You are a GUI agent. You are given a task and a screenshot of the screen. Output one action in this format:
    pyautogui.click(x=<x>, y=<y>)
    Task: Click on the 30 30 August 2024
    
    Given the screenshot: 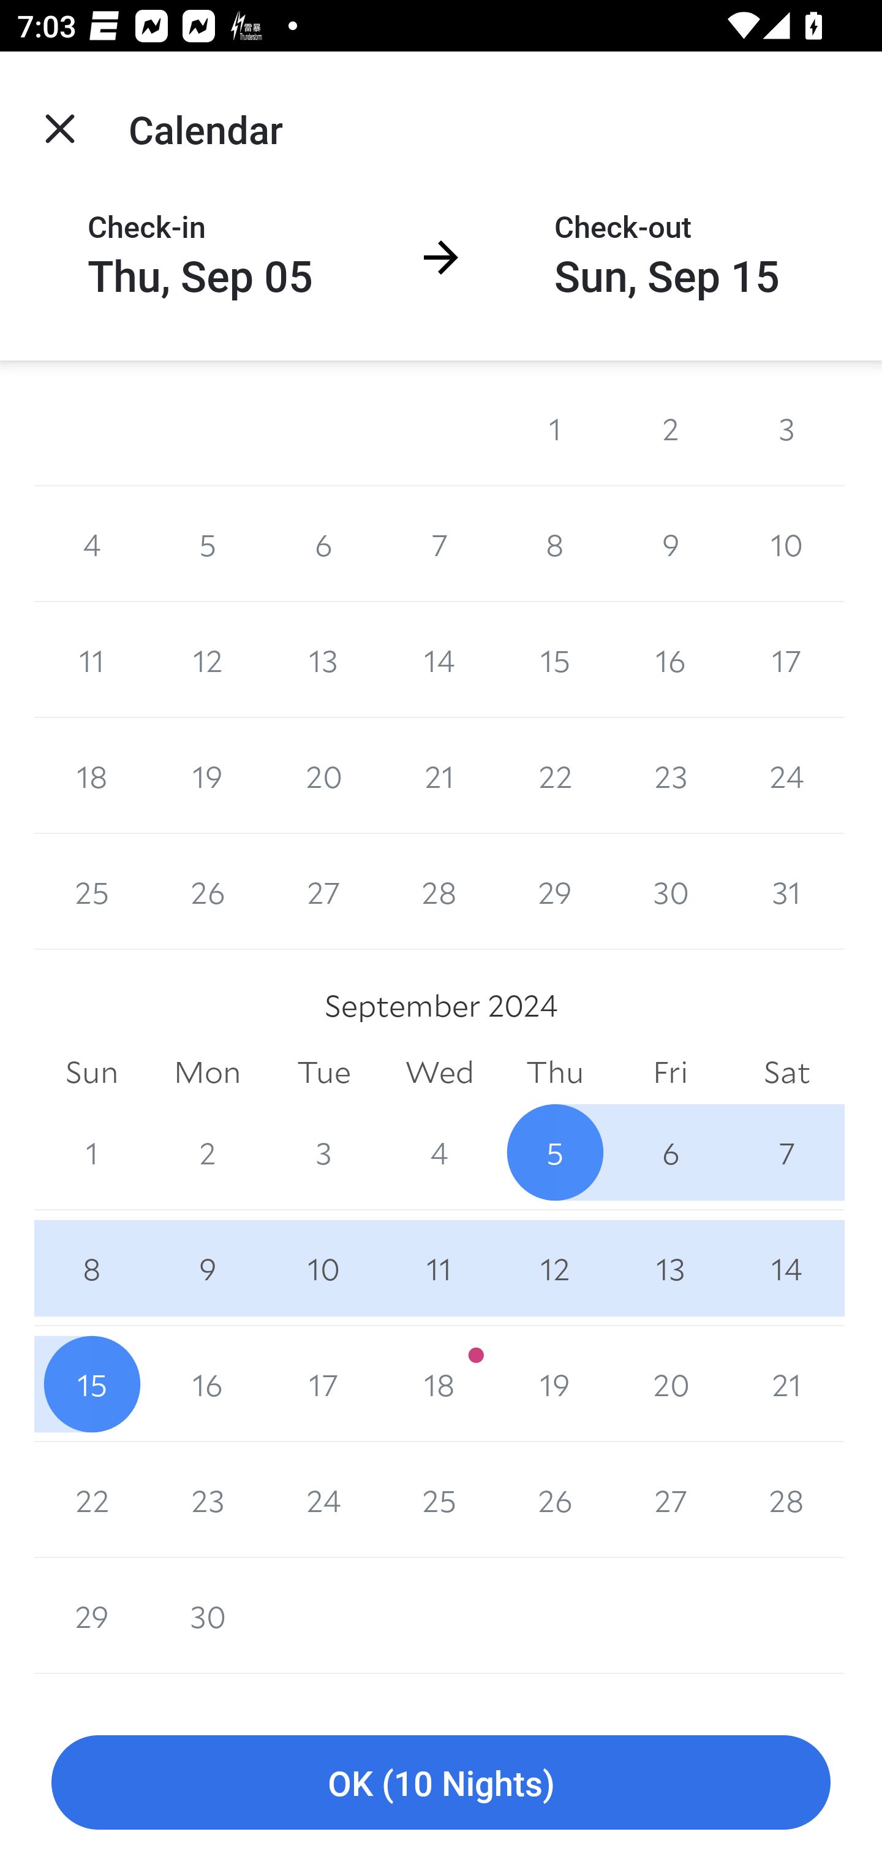 What is the action you would take?
    pyautogui.click(x=670, y=892)
    